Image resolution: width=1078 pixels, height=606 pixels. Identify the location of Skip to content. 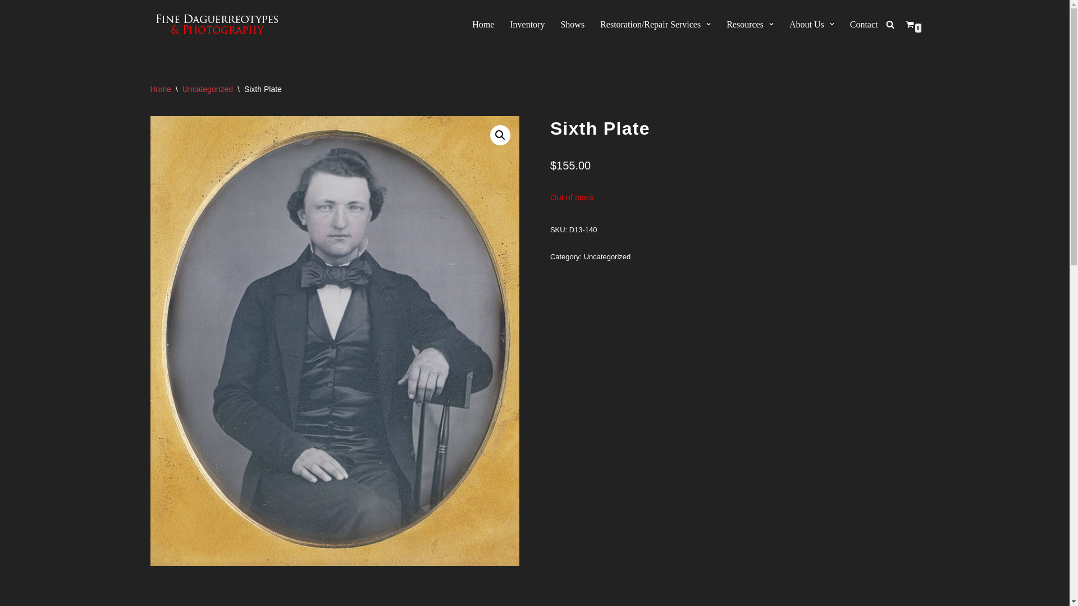
(8, 24).